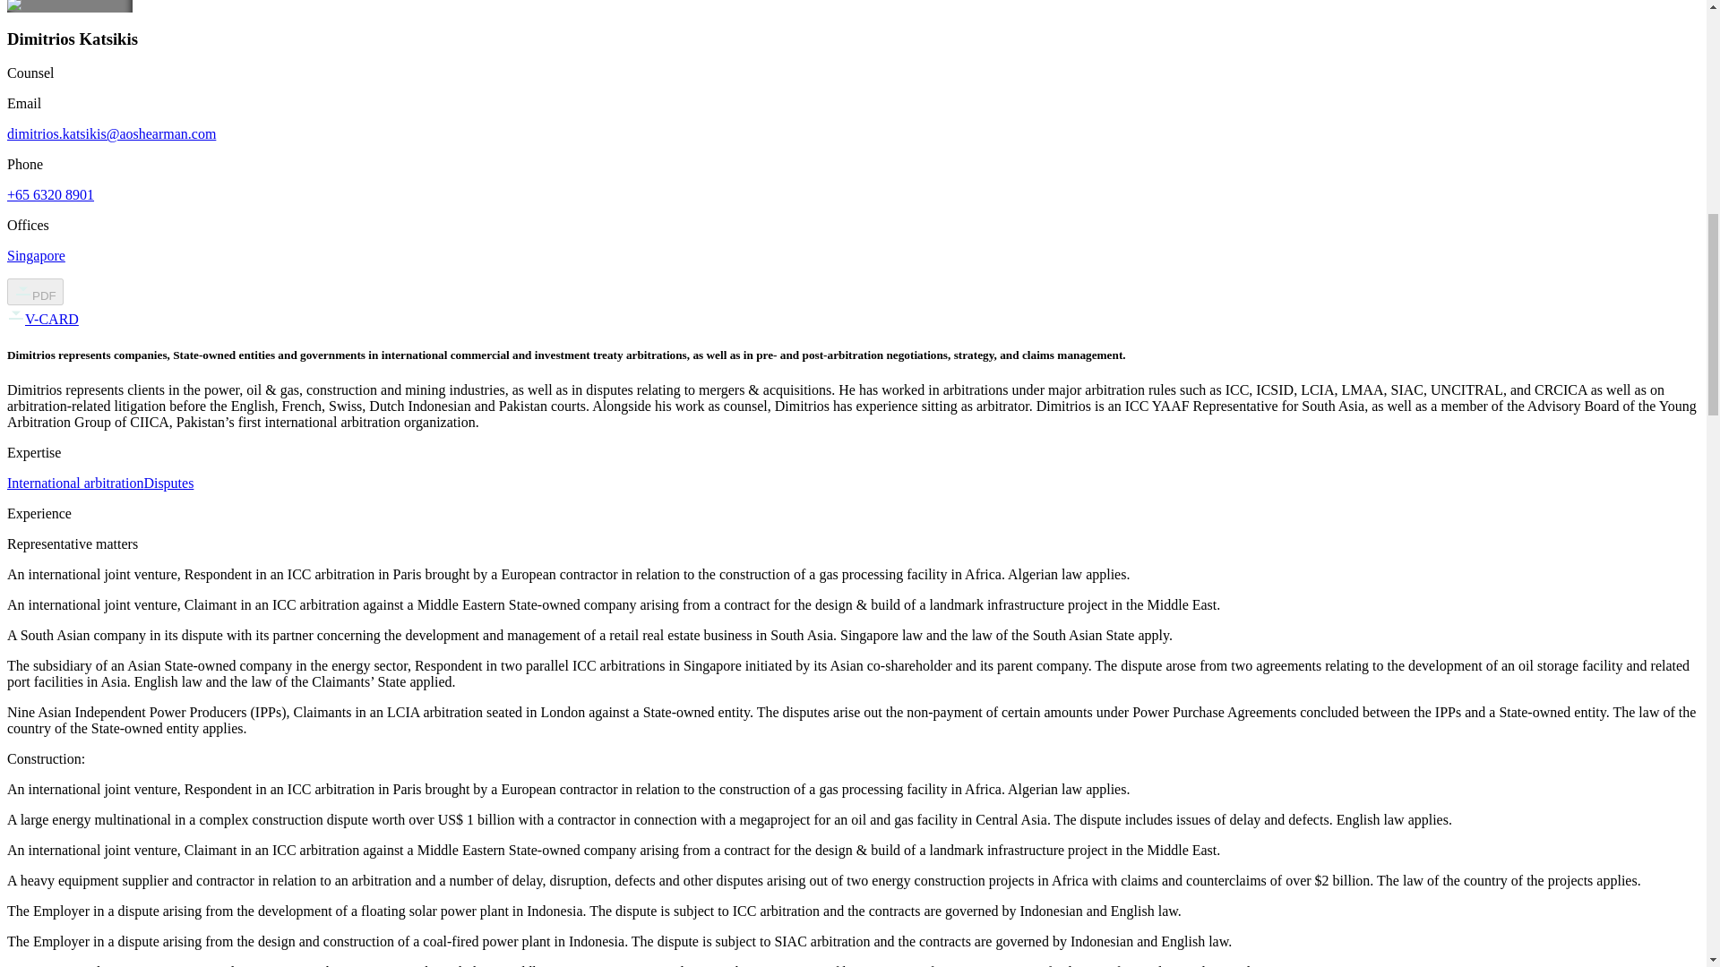 This screenshot has width=1720, height=967. I want to click on International arbitration, so click(74, 483).